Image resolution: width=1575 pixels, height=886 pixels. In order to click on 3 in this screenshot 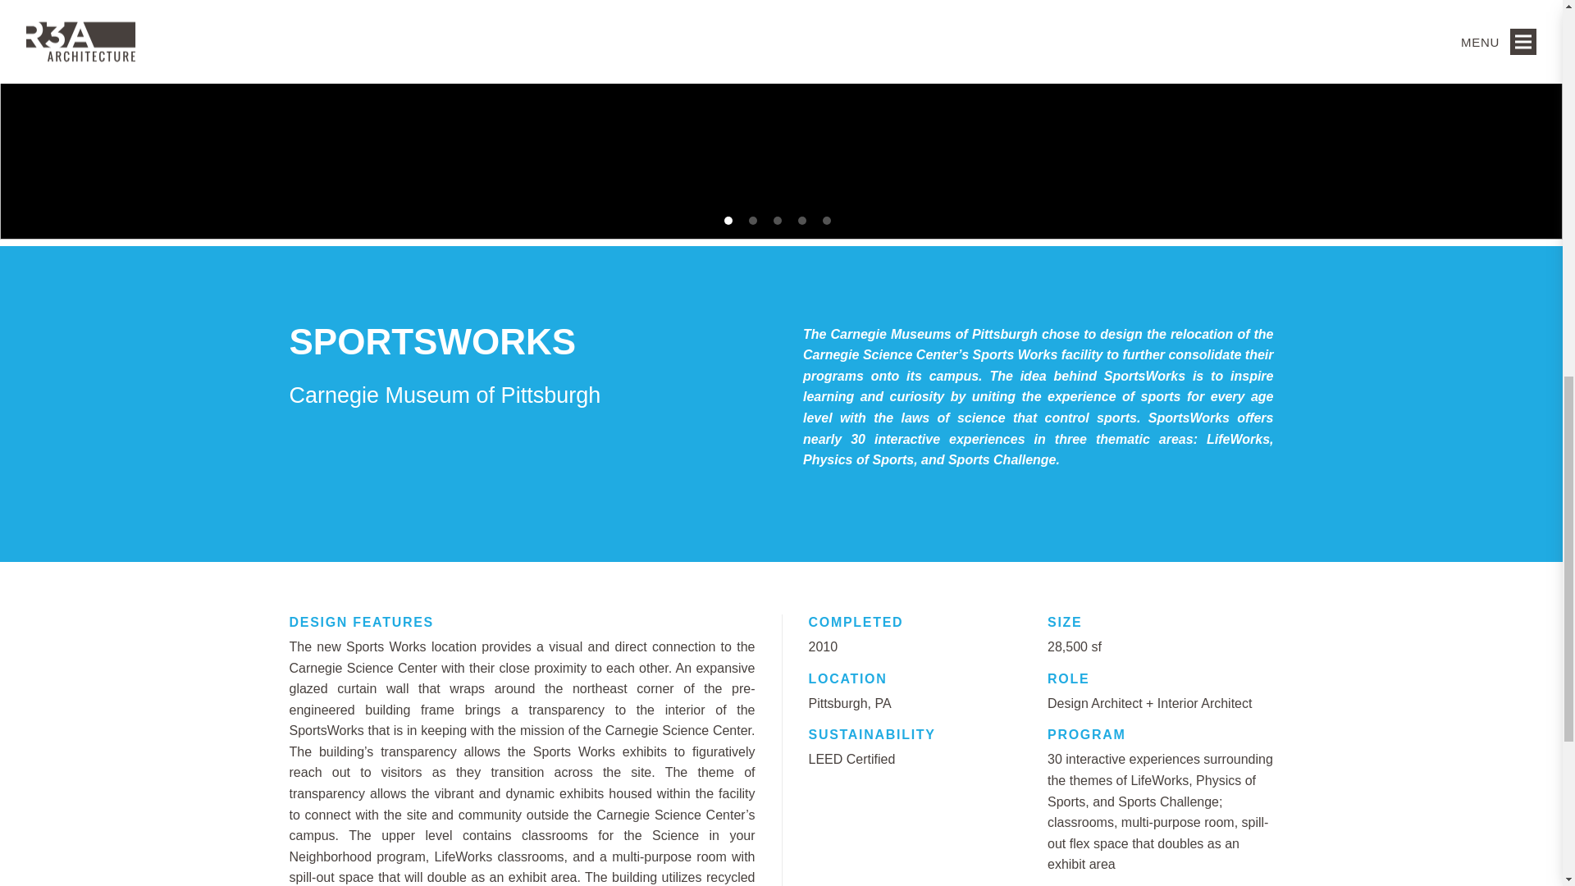, I will do `click(777, 220)`.